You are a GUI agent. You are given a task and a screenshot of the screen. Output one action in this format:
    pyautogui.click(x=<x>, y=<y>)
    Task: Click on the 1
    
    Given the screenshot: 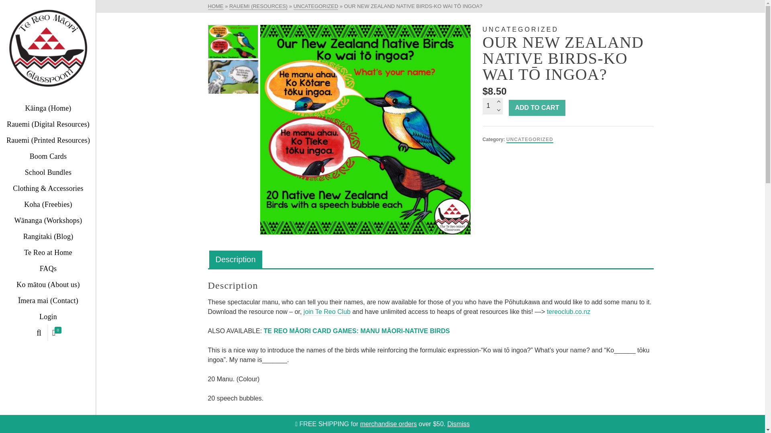 What is the action you would take?
    pyautogui.click(x=492, y=106)
    